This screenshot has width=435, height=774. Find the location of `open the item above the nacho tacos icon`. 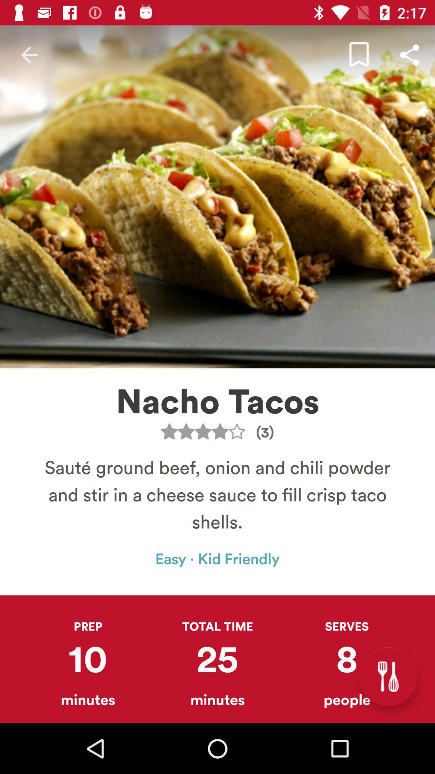

open the item above the nacho tacos icon is located at coordinates (409, 55).